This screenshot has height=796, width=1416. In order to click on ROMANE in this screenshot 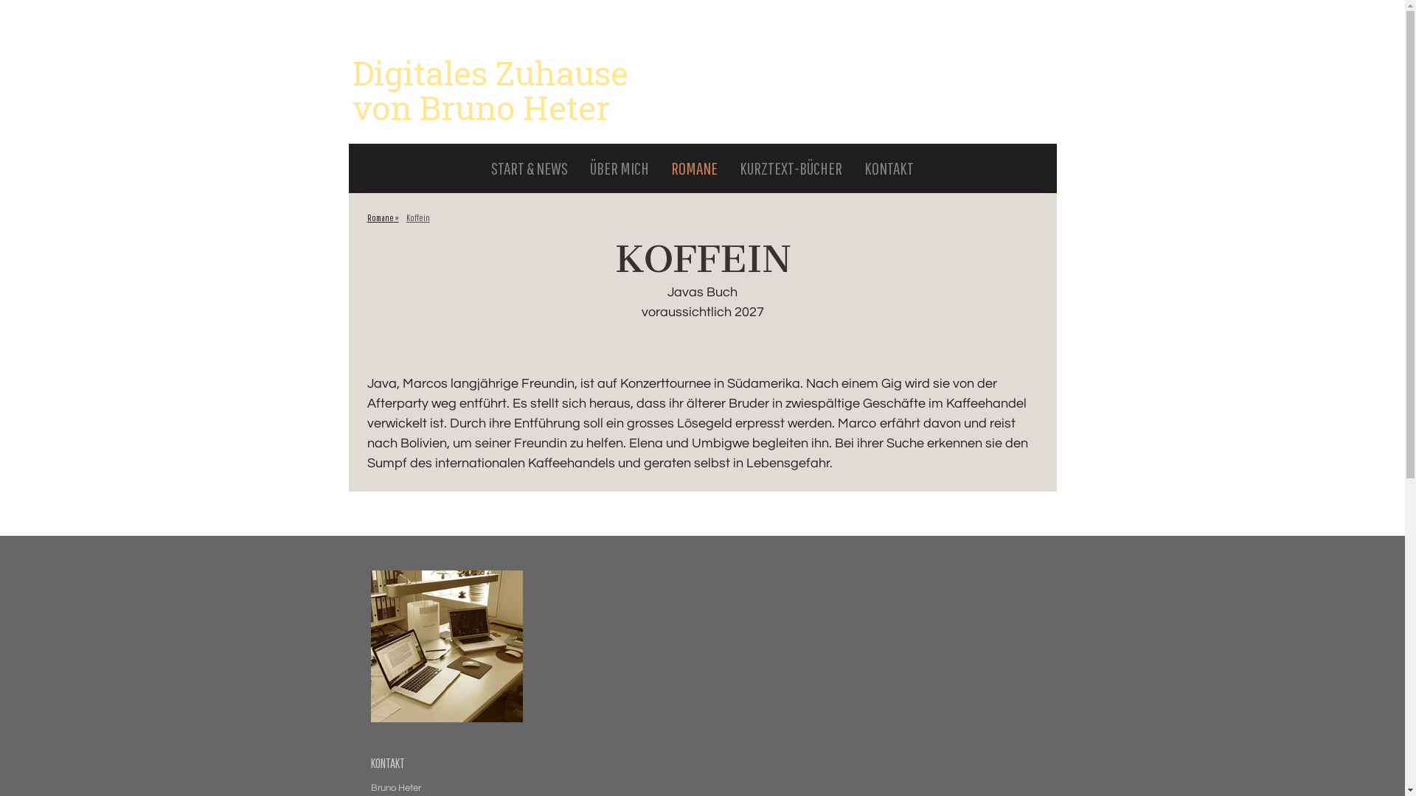, I will do `click(694, 167)`.